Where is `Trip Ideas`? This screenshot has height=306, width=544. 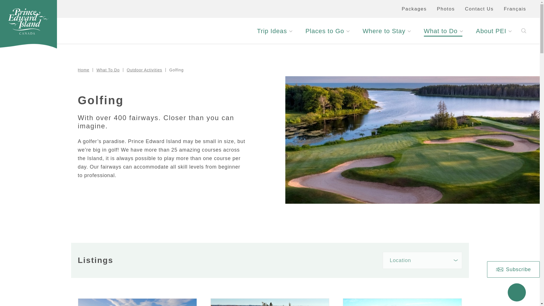 Trip Ideas is located at coordinates (274, 31).